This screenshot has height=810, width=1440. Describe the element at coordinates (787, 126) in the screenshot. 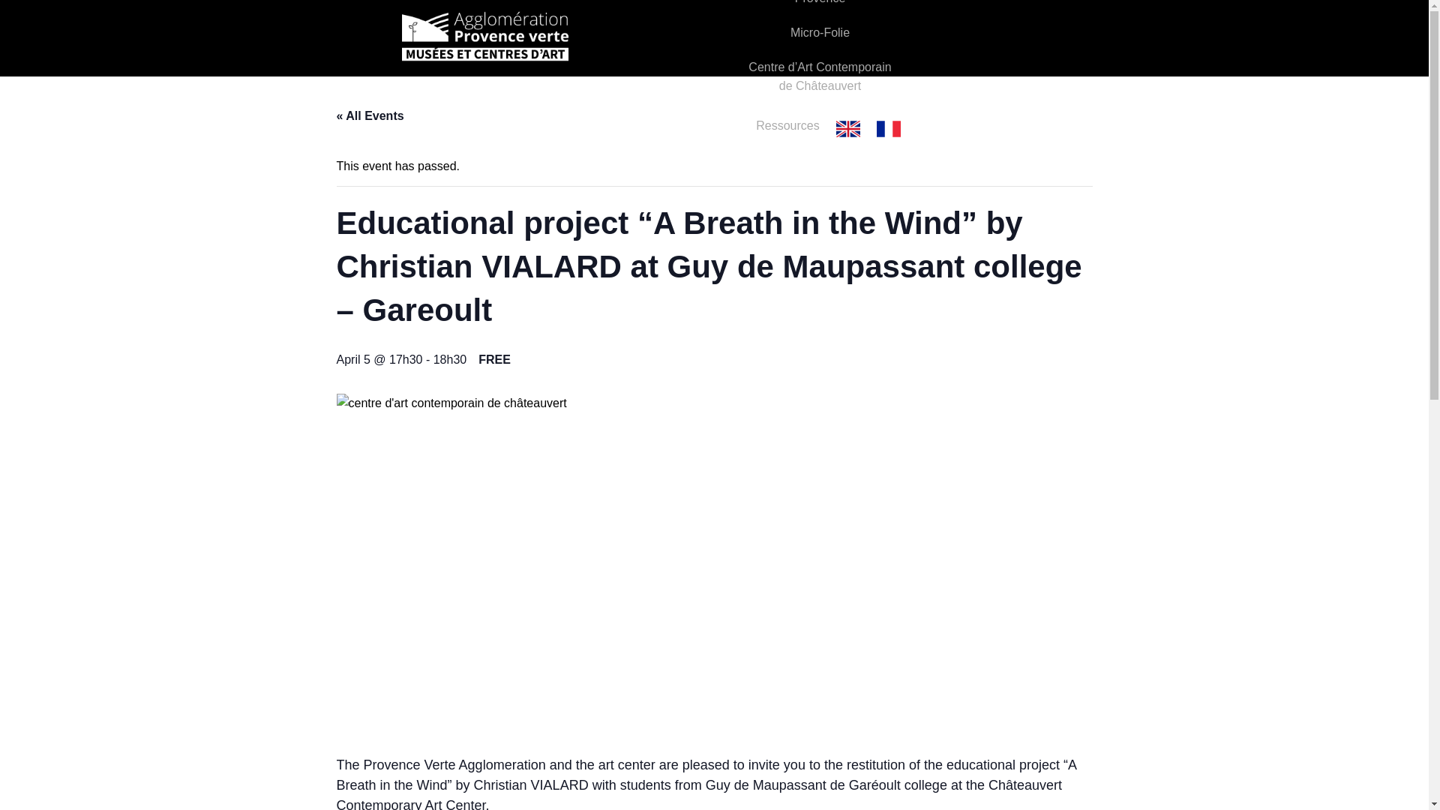

I see `Ressources` at that location.